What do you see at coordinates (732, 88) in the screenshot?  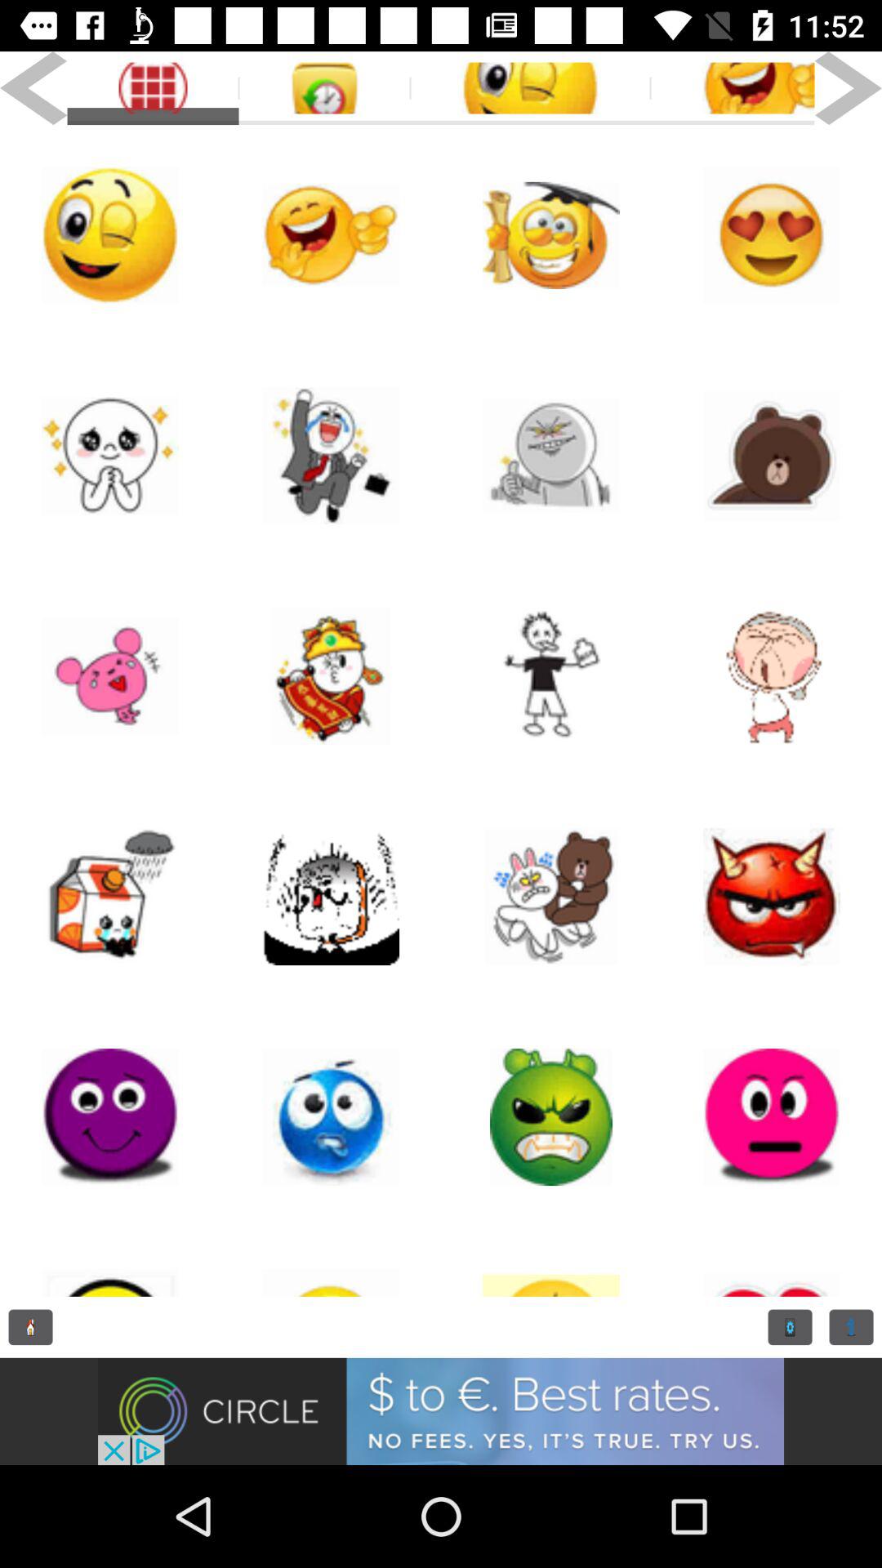 I see `smile the picture` at bounding box center [732, 88].